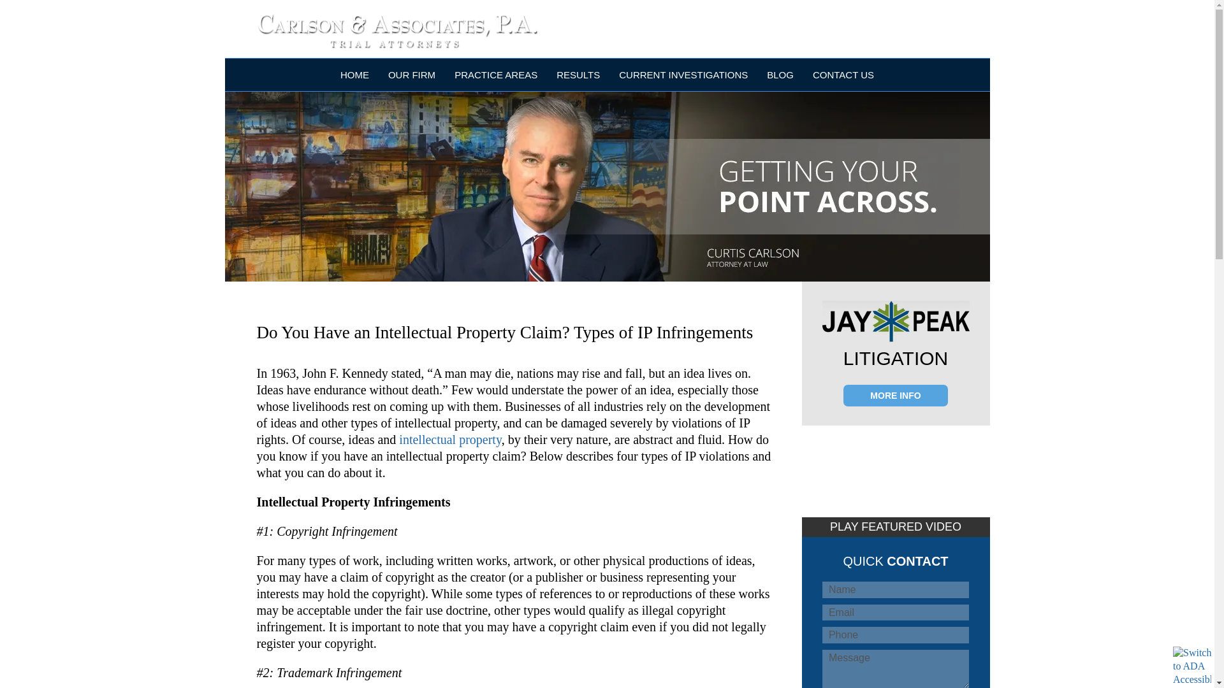 This screenshot has height=688, width=1224. I want to click on OUR FIRM, so click(412, 74).